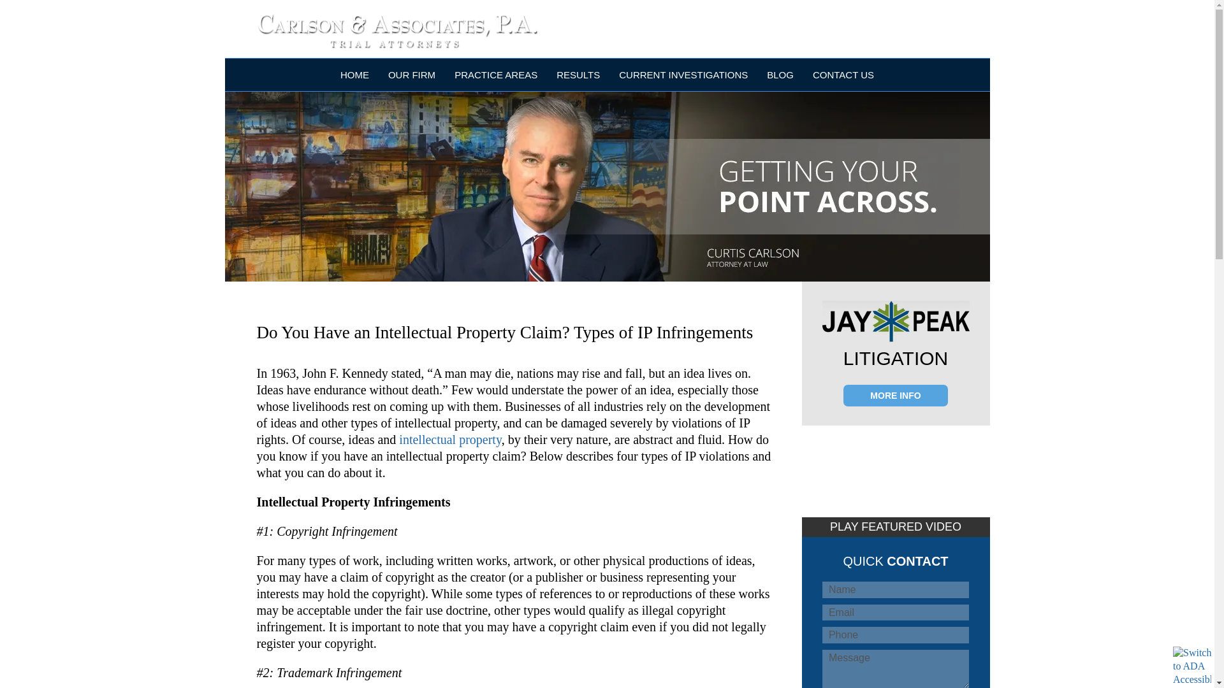 This screenshot has height=688, width=1224. I want to click on OUR FIRM, so click(412, 74).